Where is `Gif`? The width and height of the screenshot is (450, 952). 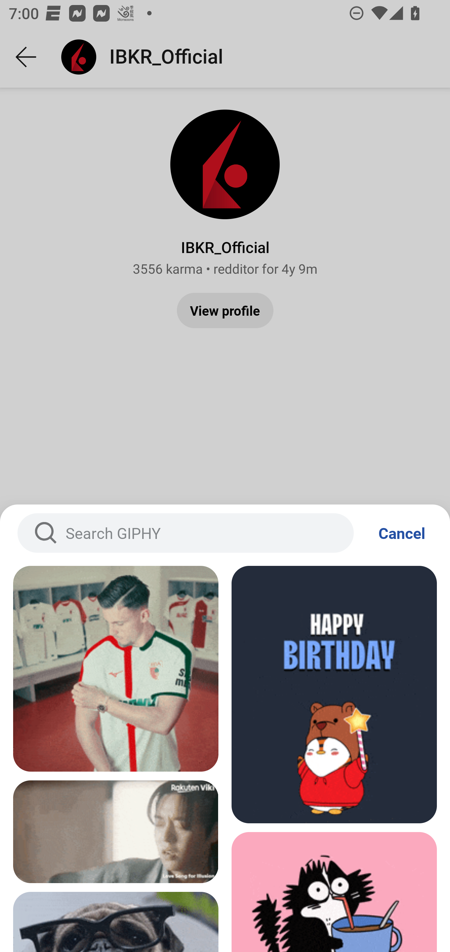
Gif is located at coordinates (116, 832).